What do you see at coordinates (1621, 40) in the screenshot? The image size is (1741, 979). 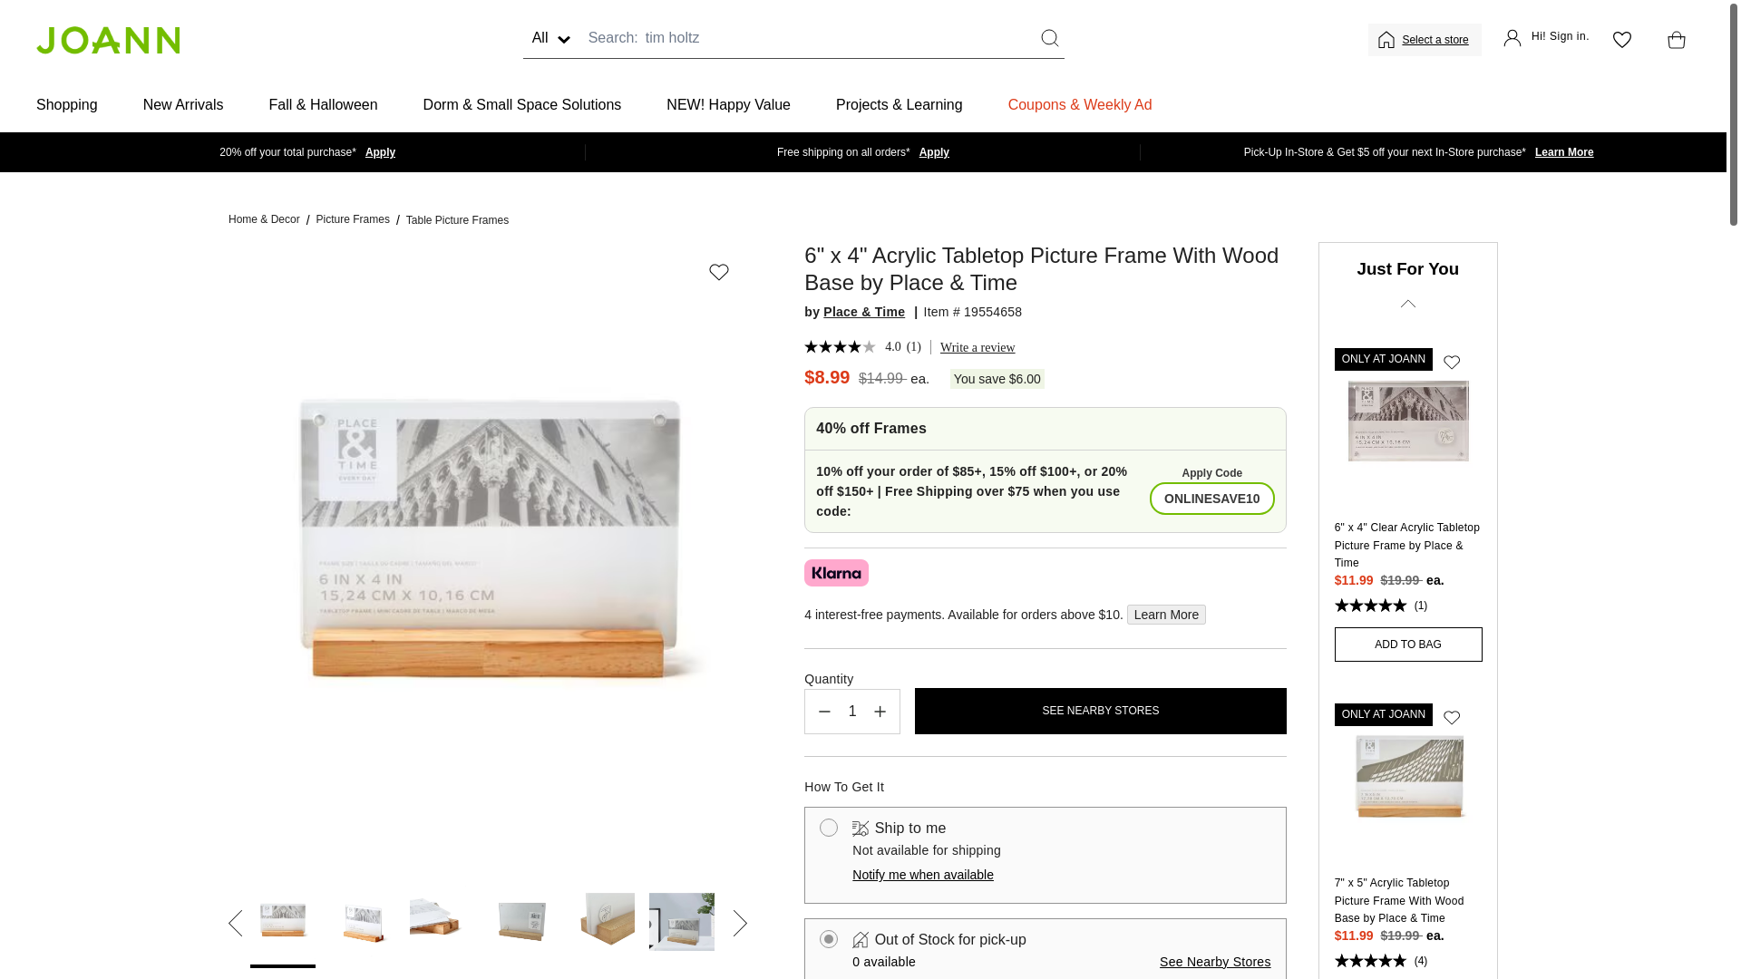 I see `Favorites` at bounding box center [1621, 40].